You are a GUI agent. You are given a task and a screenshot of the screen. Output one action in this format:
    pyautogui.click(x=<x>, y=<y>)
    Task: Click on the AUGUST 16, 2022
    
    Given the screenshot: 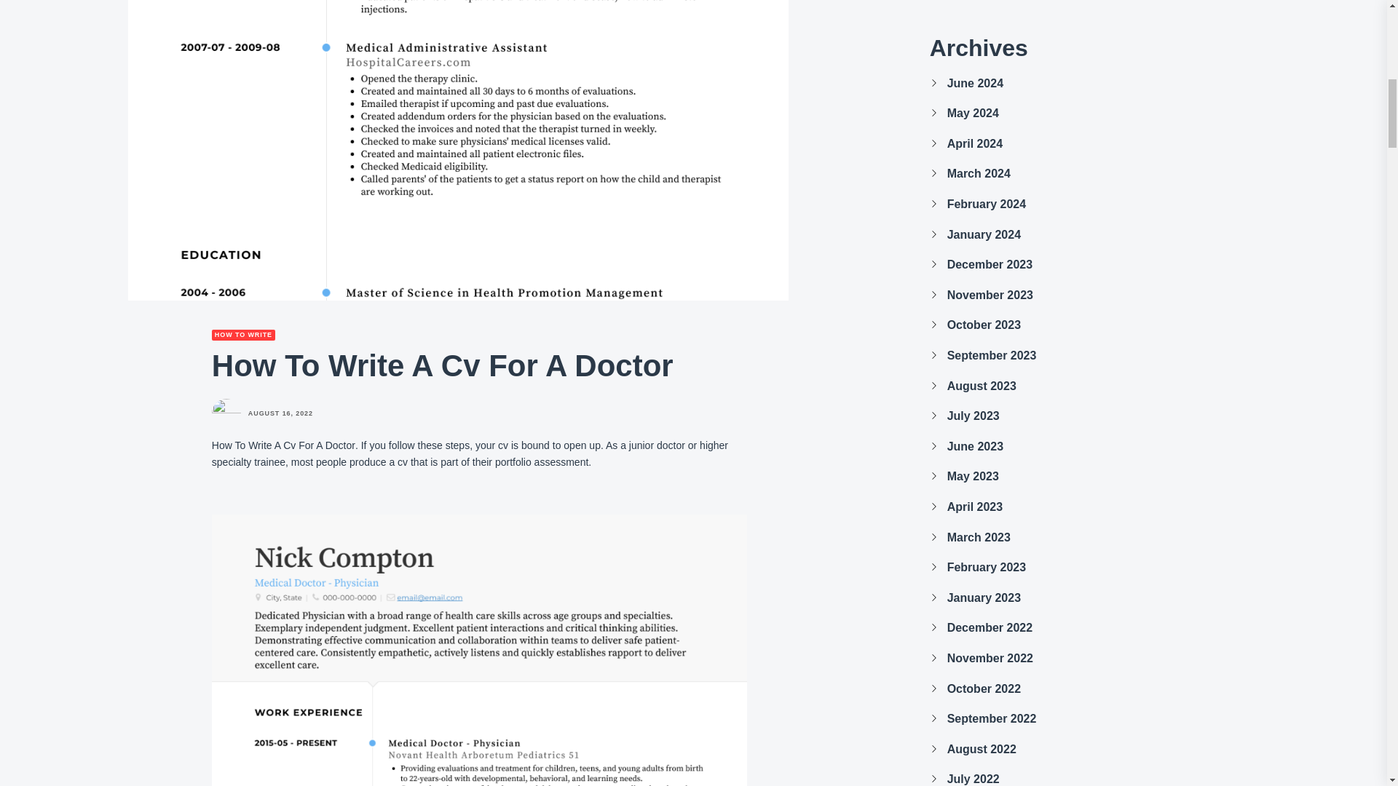 What is the action you would take?
    pyautogui.click(x=281, y=413)
    